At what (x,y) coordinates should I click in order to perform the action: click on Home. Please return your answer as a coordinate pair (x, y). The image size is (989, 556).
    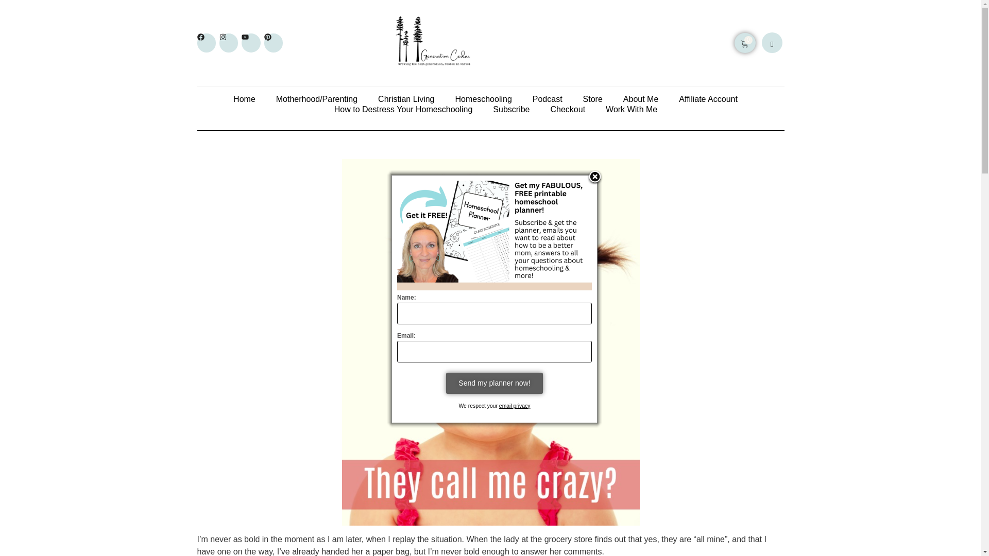
    Looking at the image, I should click on (244, 99).